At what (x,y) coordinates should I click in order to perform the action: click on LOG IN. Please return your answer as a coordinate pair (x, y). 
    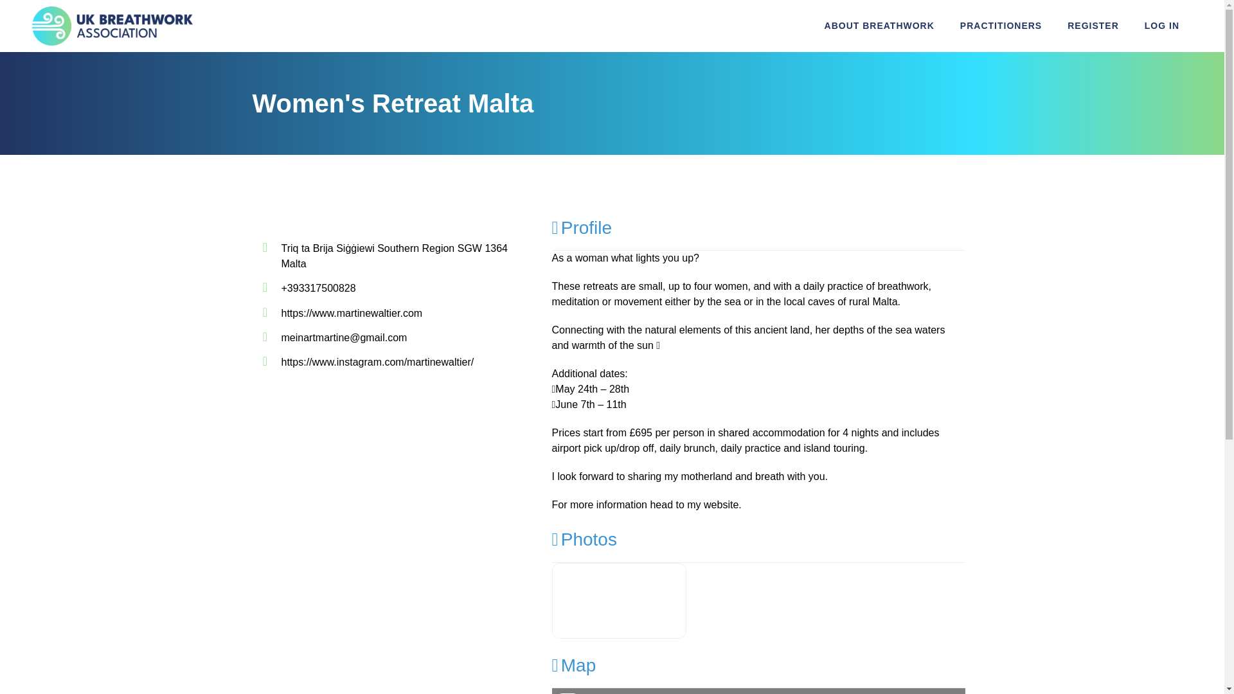
    Looking at the image, I should click on (1161, 26).